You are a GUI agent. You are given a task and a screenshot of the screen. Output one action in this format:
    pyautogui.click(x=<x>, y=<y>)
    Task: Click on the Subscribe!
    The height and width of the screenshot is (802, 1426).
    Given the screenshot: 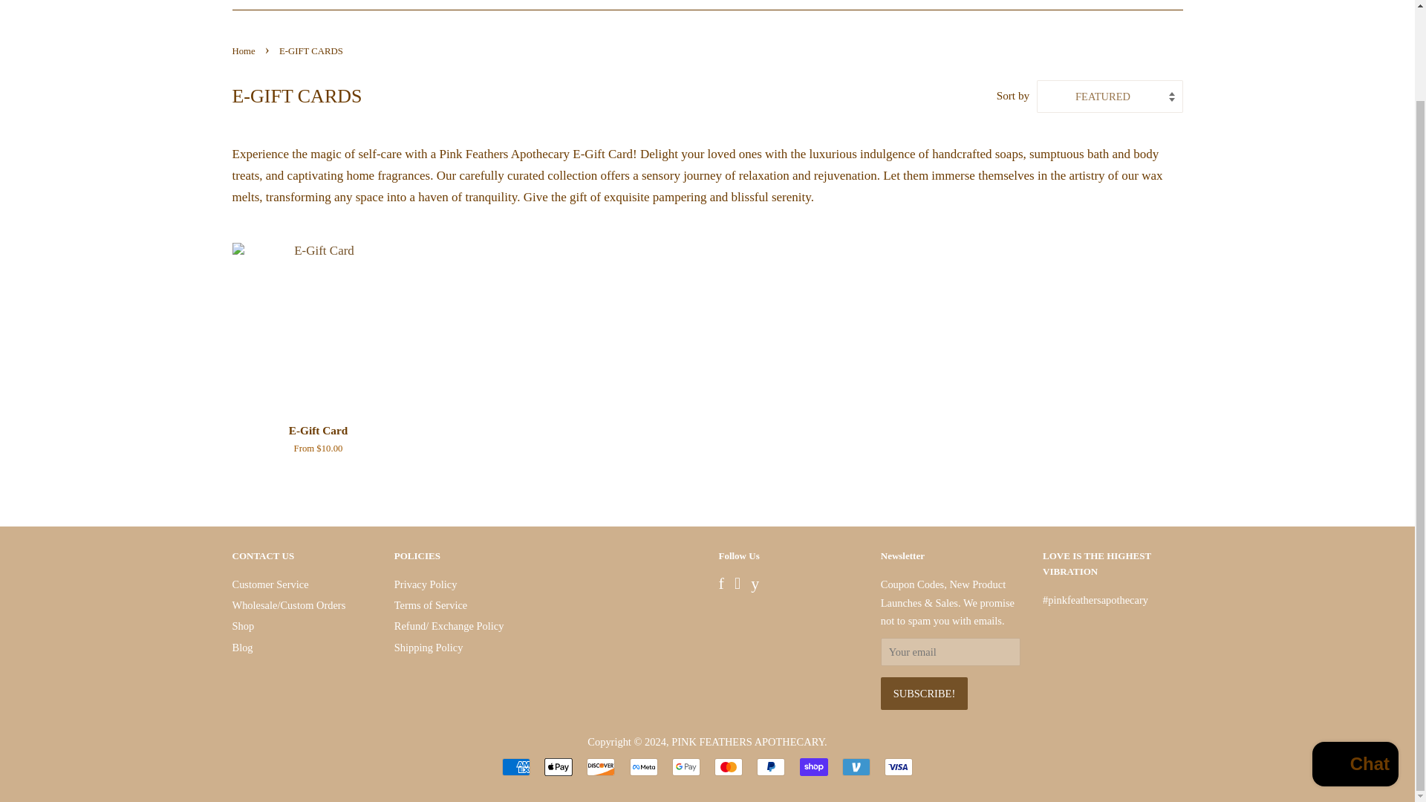 What is the action you would take?
    pyautogui.click(x=924, y=693)
    